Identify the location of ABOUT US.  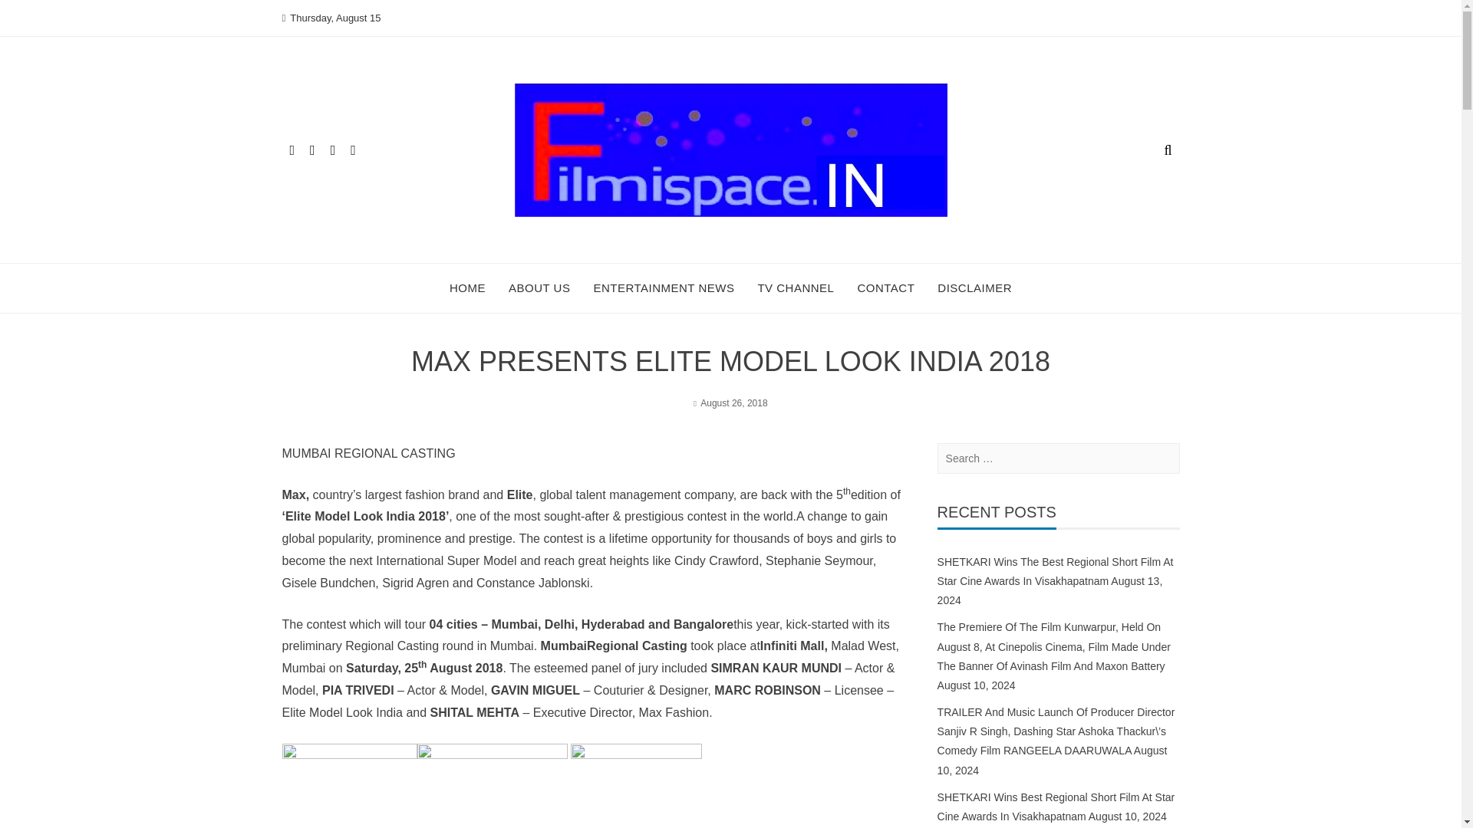
(539, 288).